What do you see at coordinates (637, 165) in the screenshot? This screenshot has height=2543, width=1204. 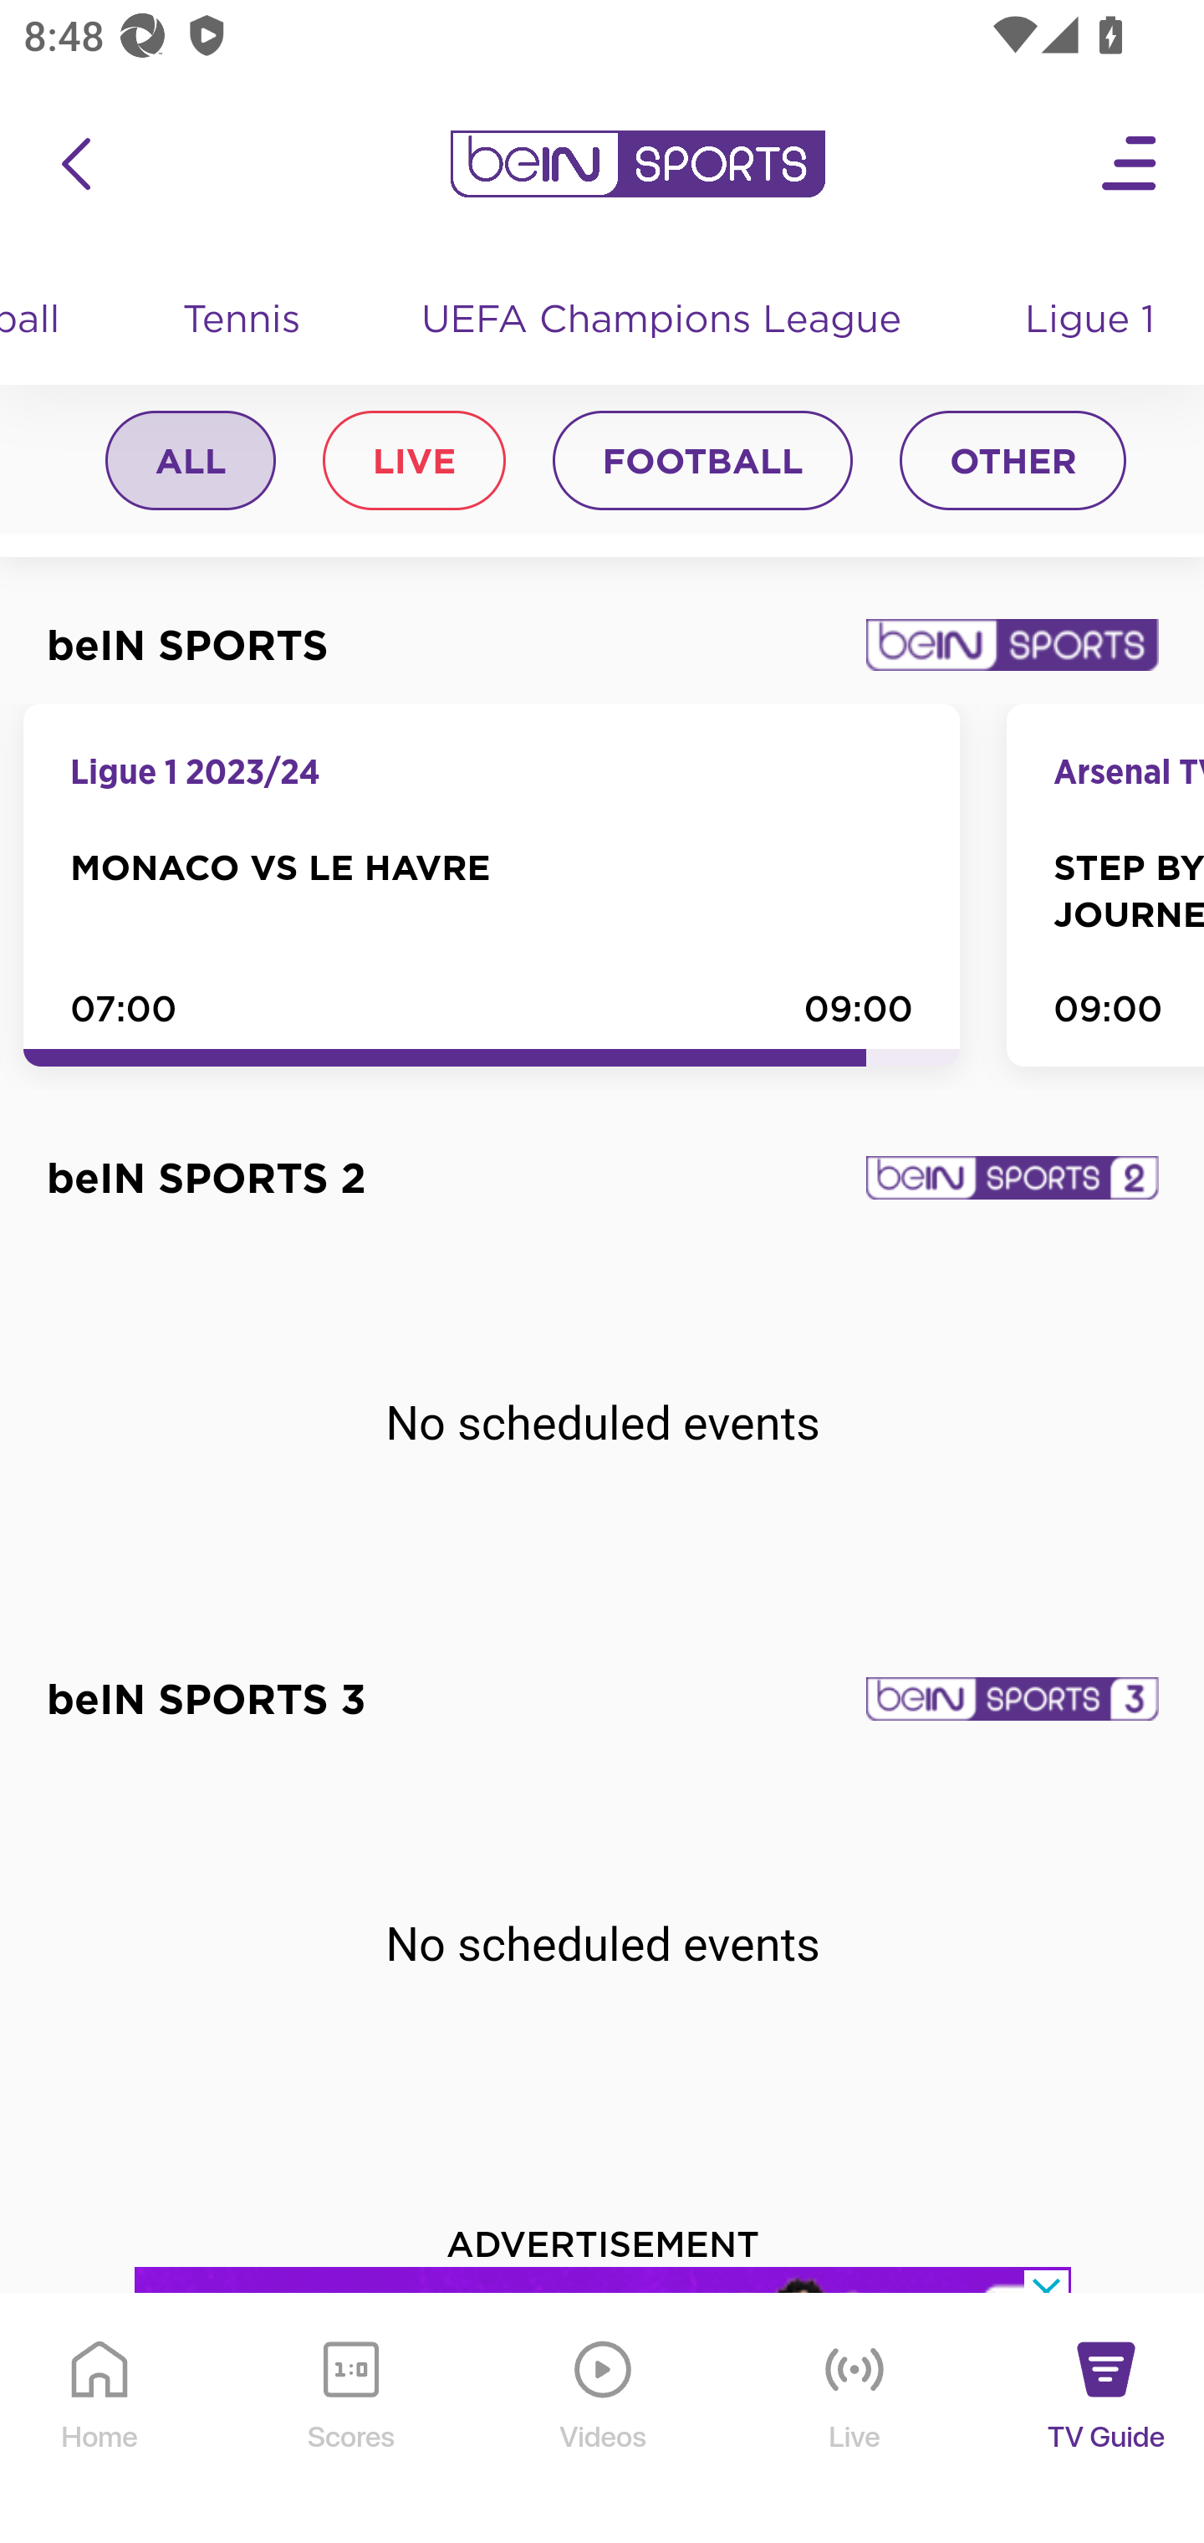 I see `en-my?platform=mobile_android bein logo` at bounding box center [637, 165].